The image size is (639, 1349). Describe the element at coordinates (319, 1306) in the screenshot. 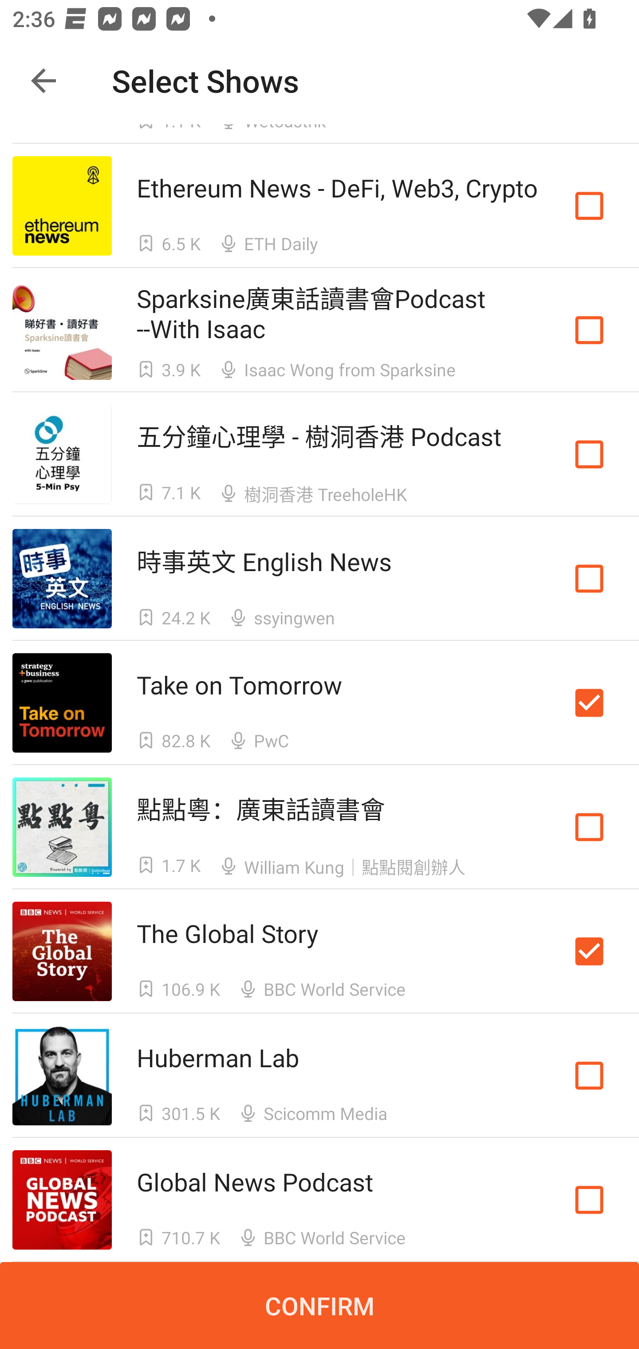

I see `CONFIRM` at that location.